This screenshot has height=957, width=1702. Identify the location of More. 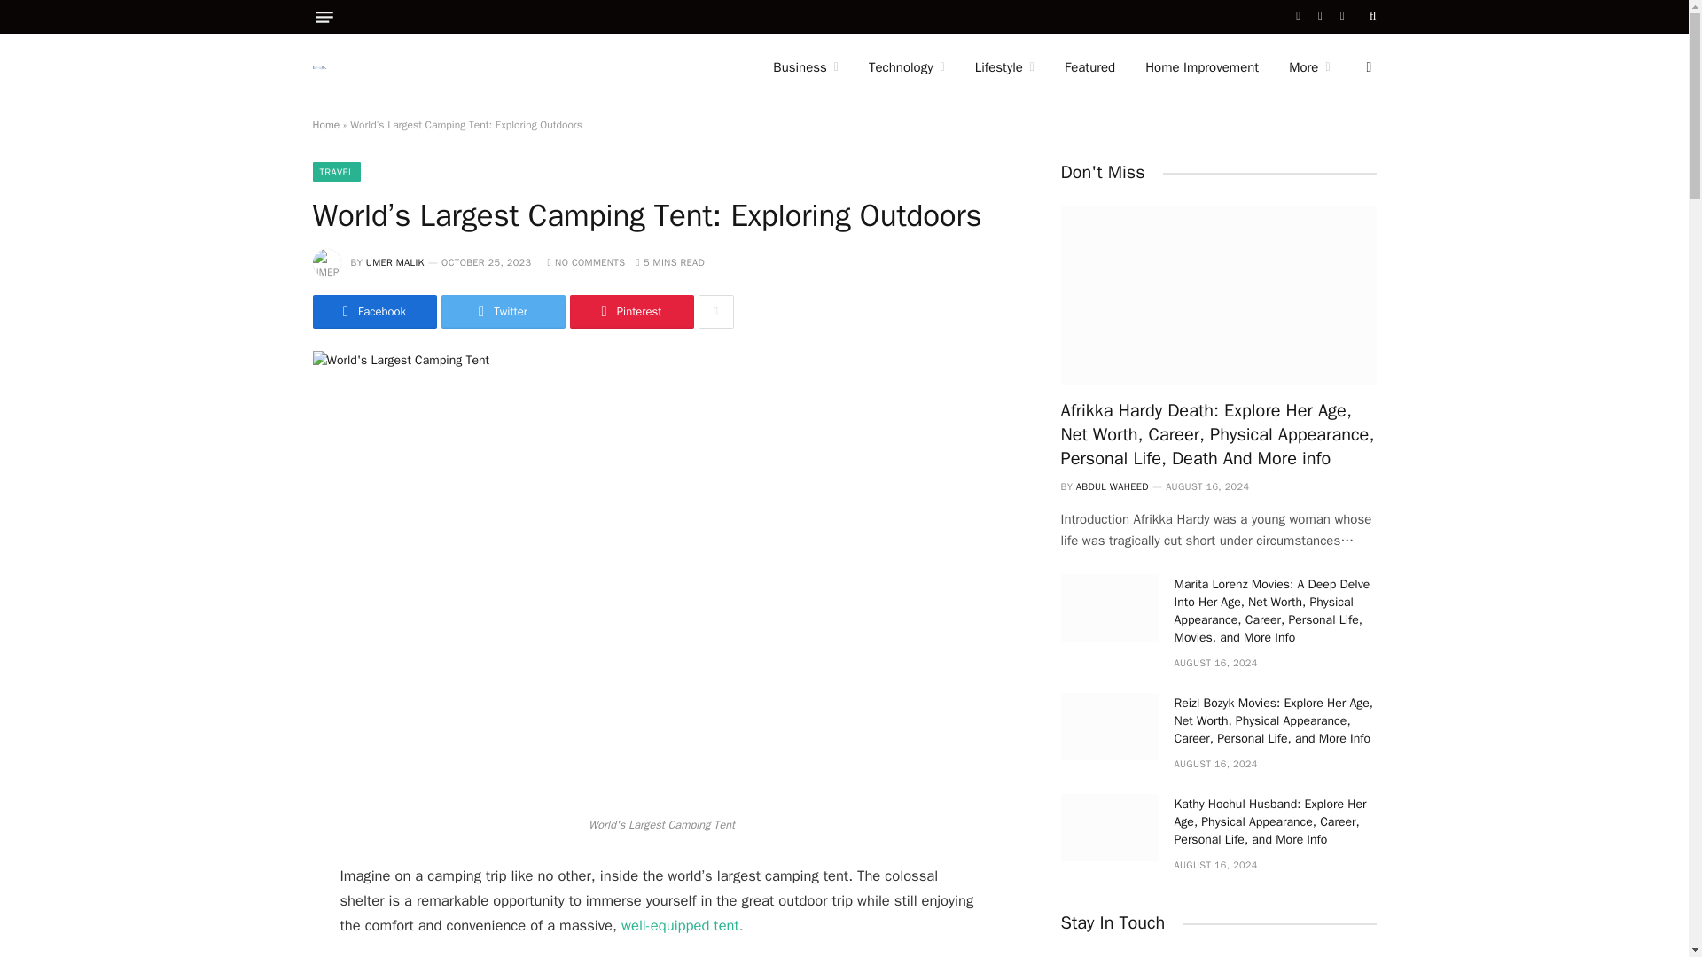
(1308, 67).